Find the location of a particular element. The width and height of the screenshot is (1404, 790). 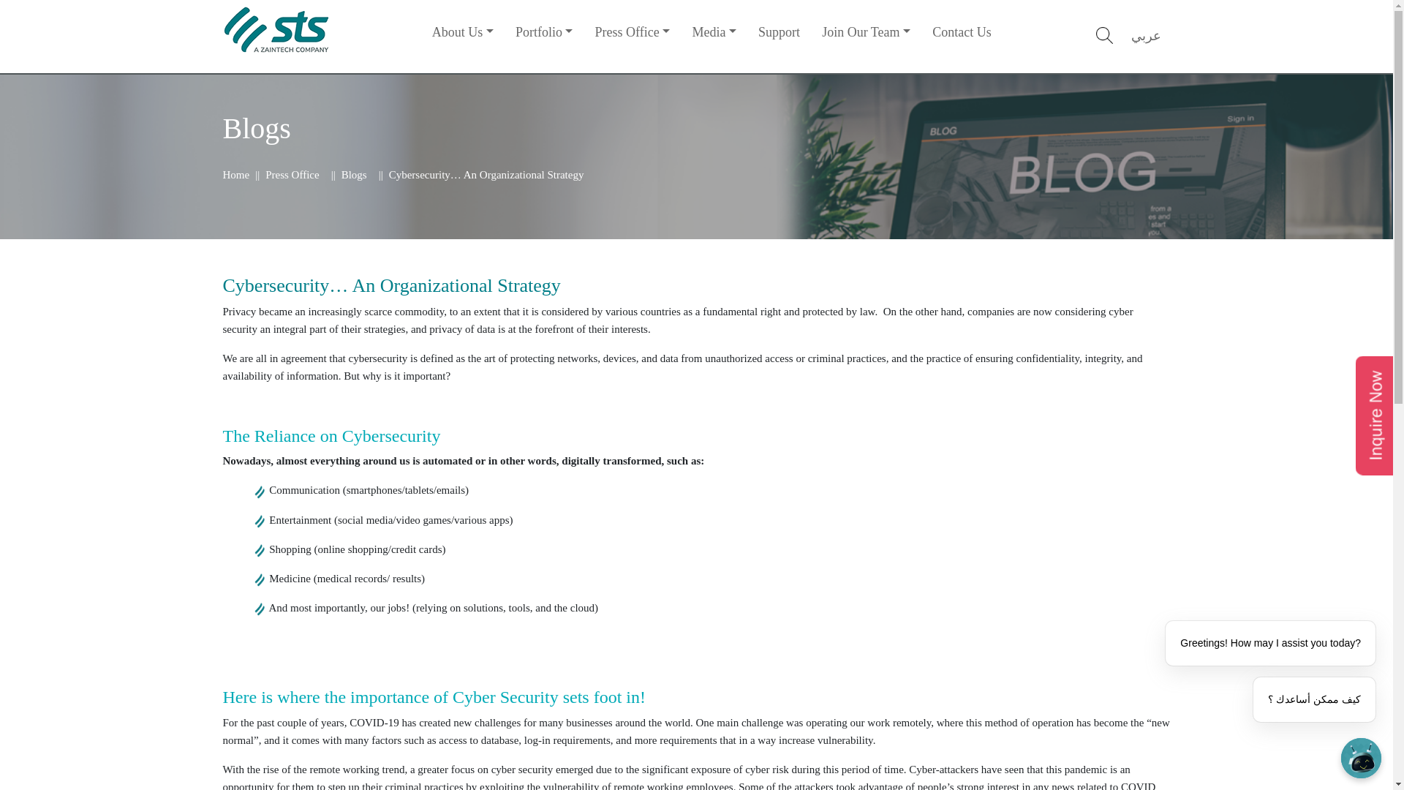

Home is located at coordinates (235, 175).